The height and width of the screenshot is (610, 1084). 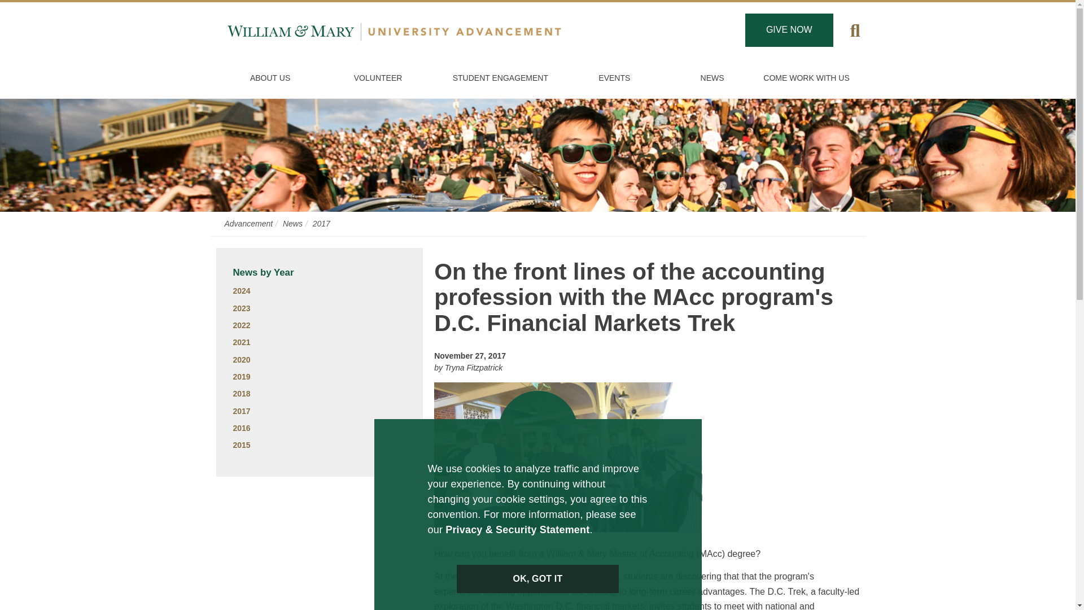 I want to click on Come Work With Us, so click(x=807, y=78).